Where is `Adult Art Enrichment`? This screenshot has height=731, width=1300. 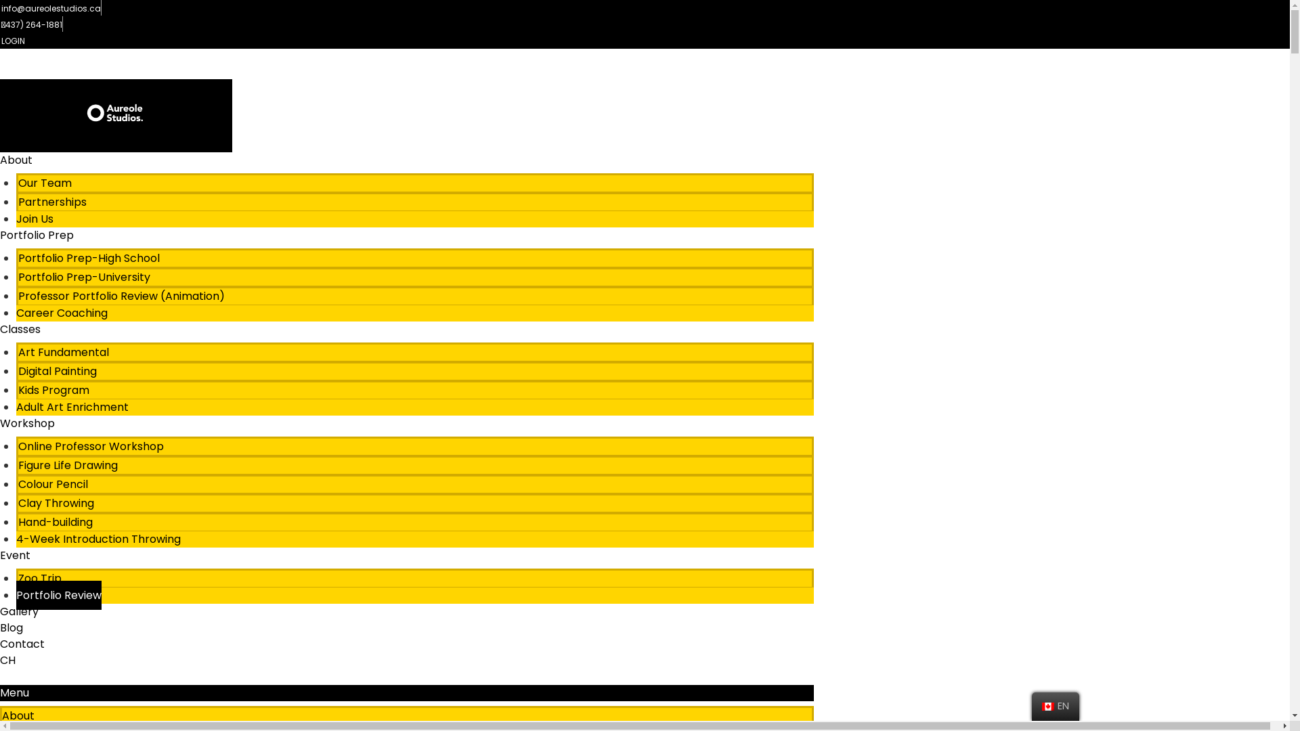 Adult Art Enrichment is located at coordinates (72, 407).